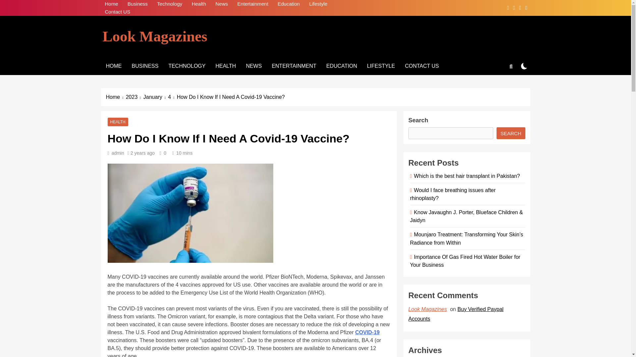 The height and width of the screenshot is (357, 636). I want to click on COVID-19, so click(367, 332).